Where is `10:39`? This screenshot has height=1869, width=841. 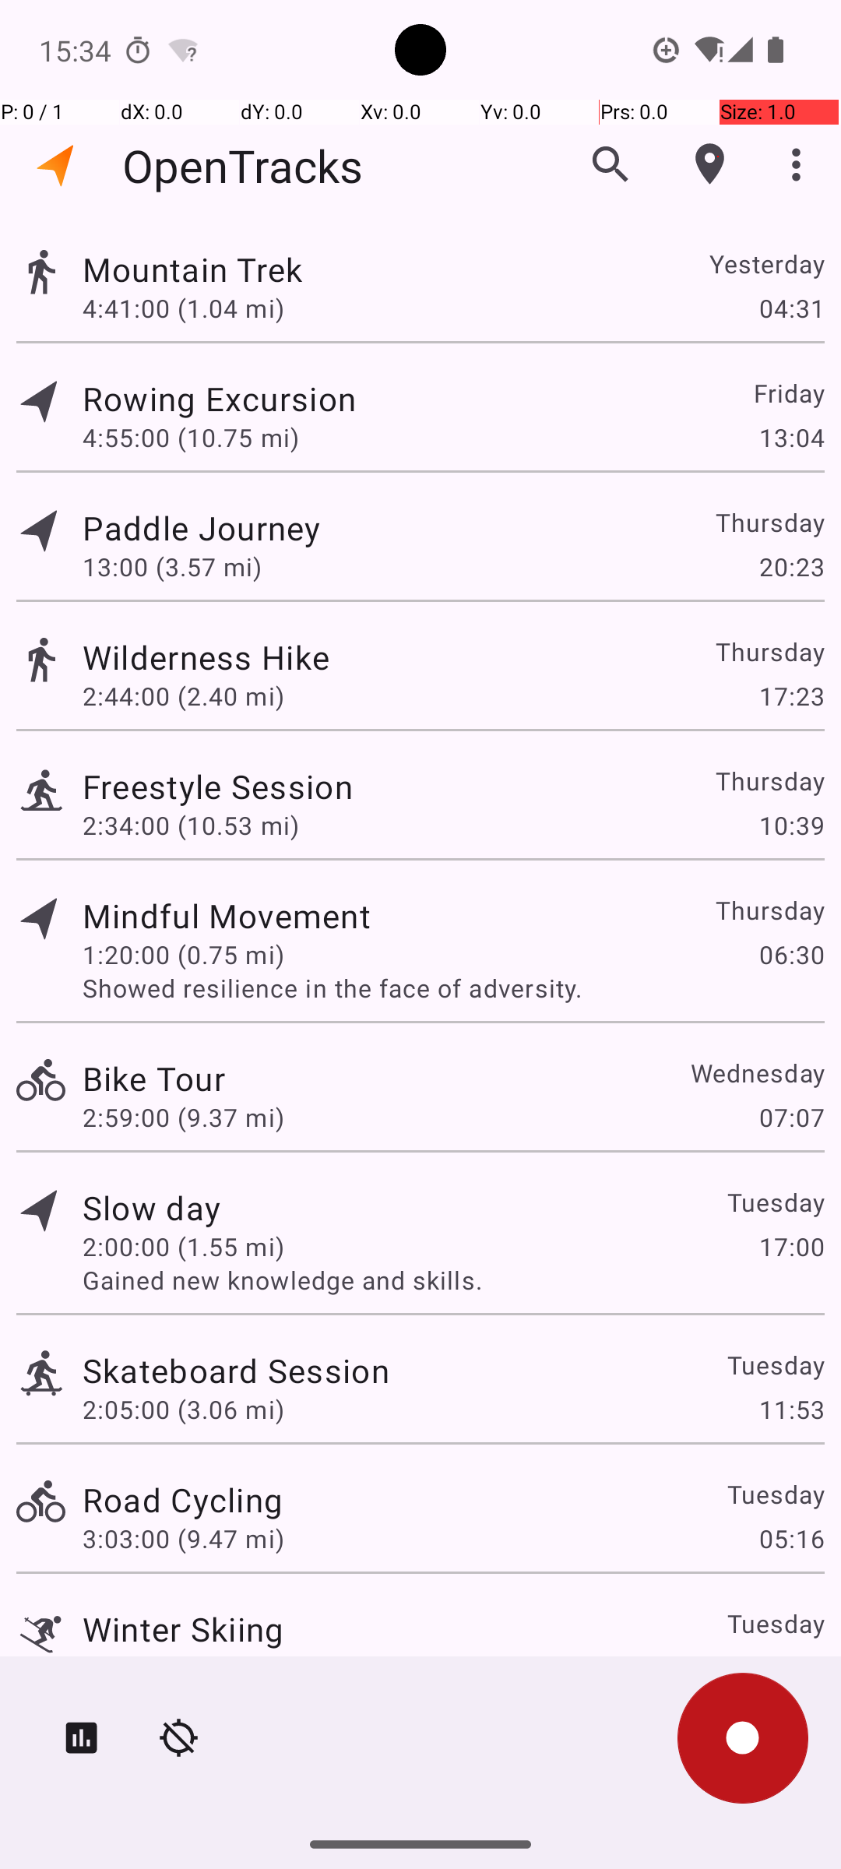
10:39 is located at coordinates (791, 825).